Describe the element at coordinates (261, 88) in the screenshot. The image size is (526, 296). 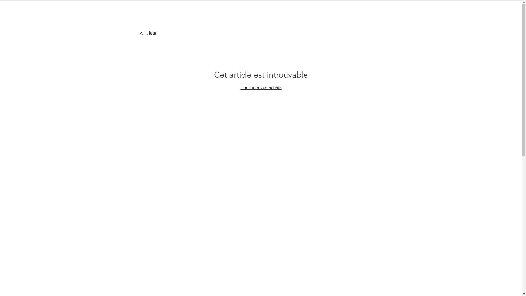
I see `Continuer vos achats` at that location.